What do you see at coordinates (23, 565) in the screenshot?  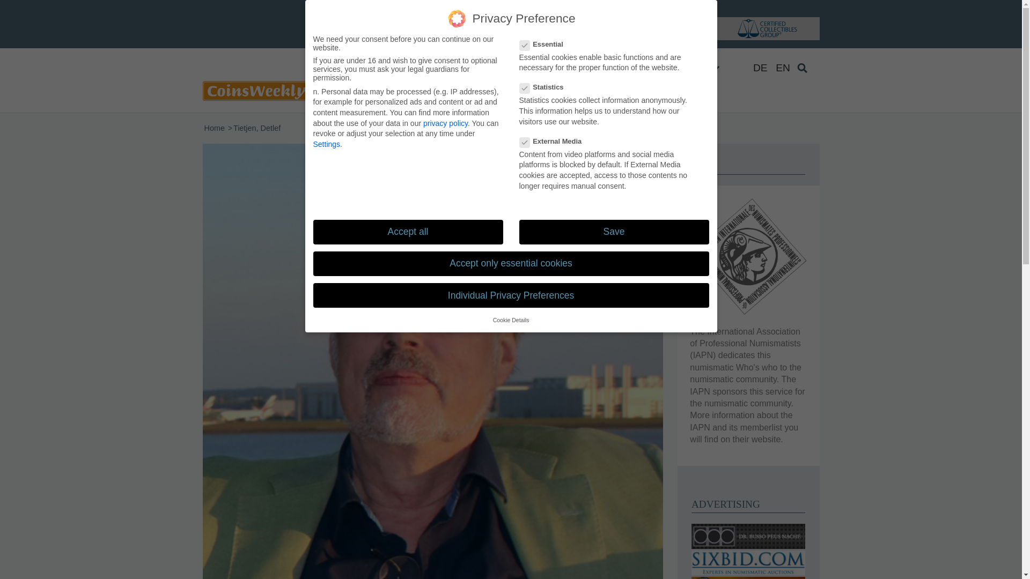 I see `Open Cookie Preferences` at bounding box center [23, 565].